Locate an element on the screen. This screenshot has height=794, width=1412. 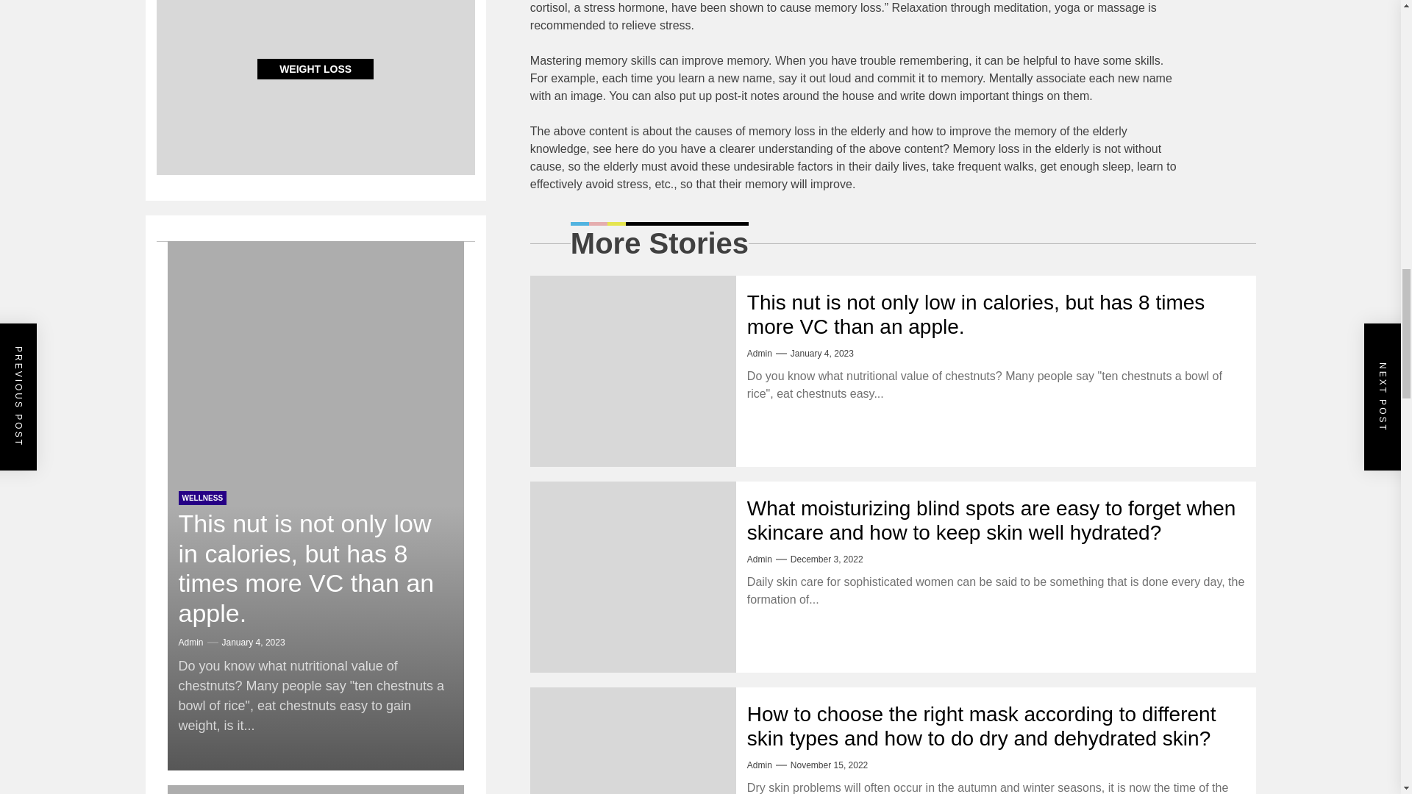
November 15, 2022 is located at coordinates (830, 765).